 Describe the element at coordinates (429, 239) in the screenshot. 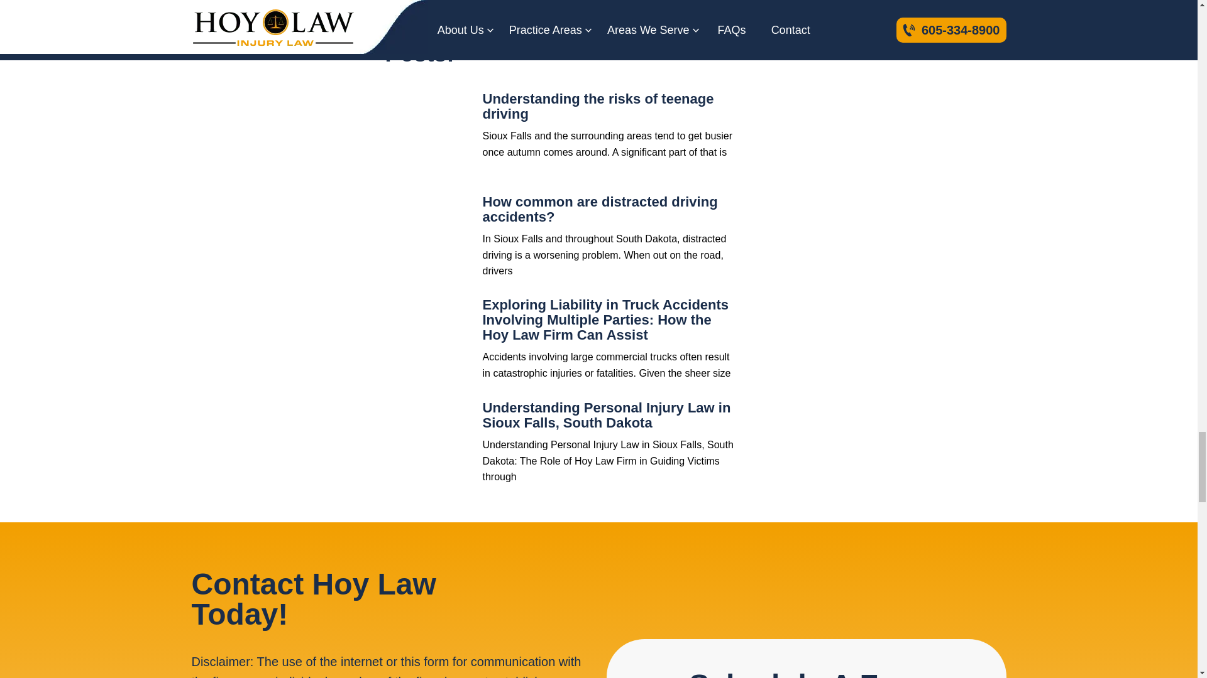

I see `How common are distracted driving accidents?` at that location.